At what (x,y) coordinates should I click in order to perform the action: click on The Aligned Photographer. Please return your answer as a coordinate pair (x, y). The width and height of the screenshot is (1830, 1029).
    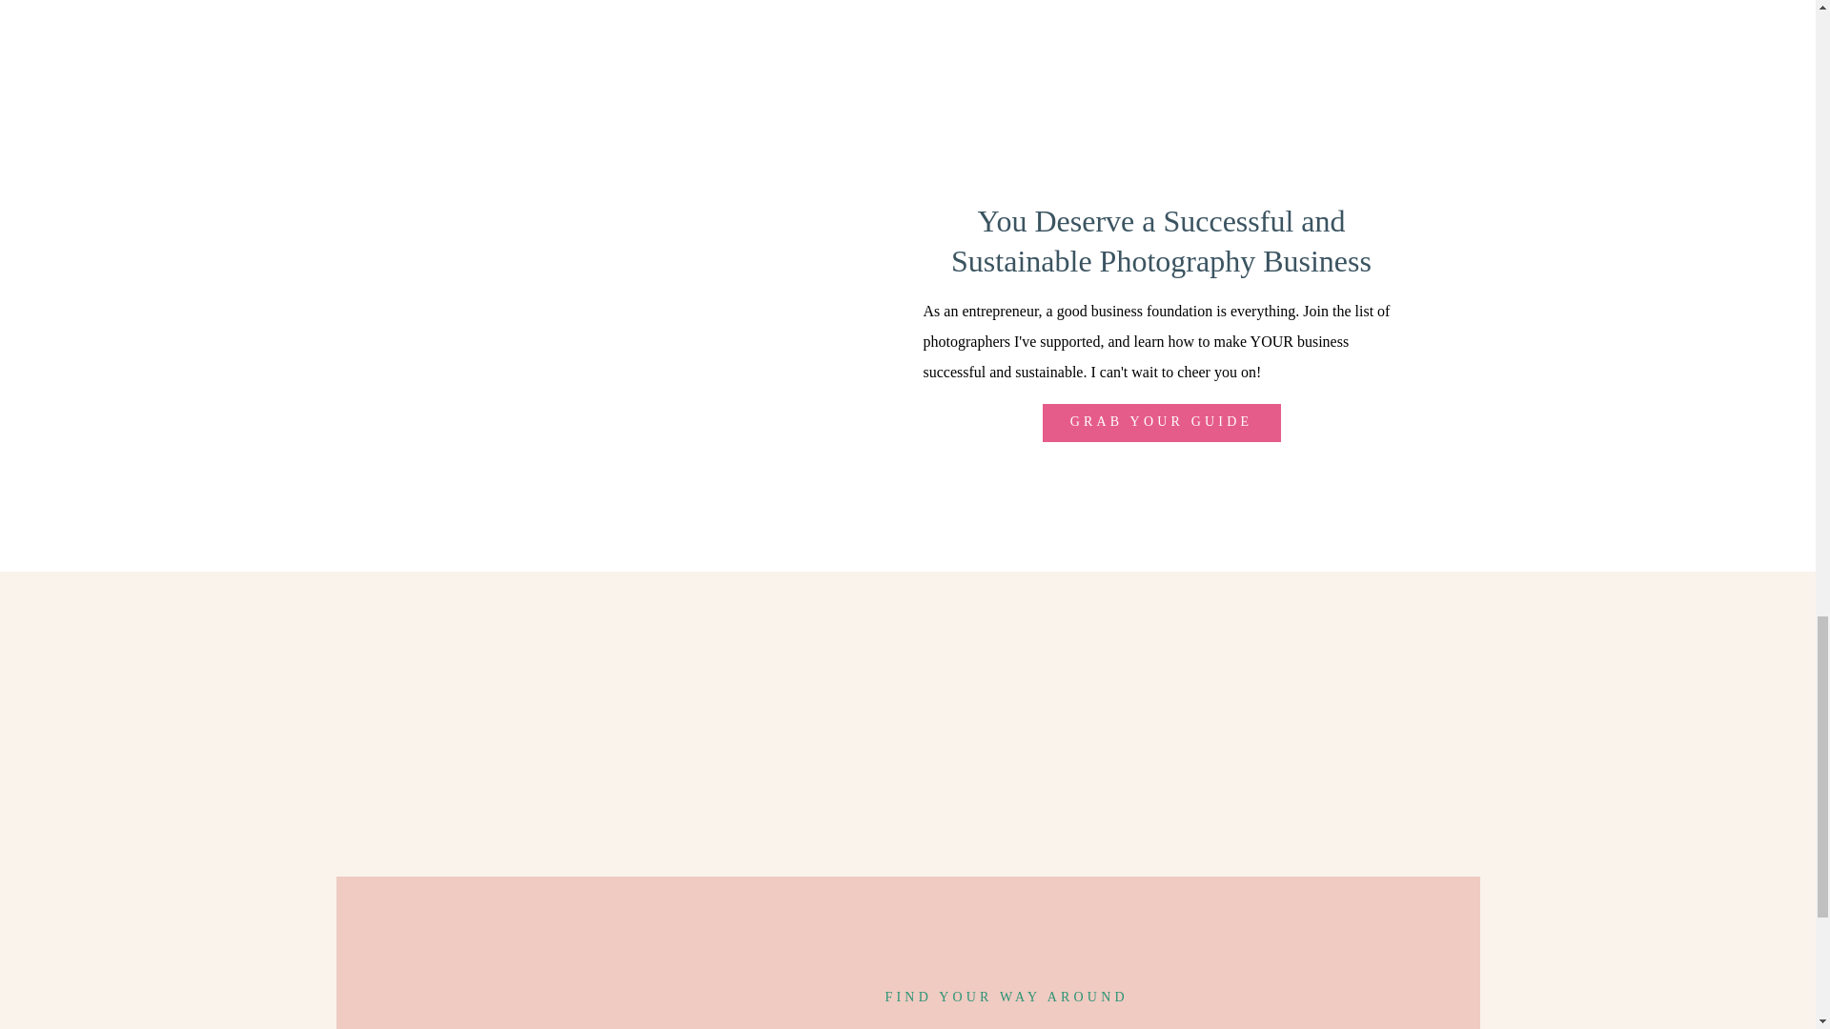
    Looking at the image, I should click on (448, 61).